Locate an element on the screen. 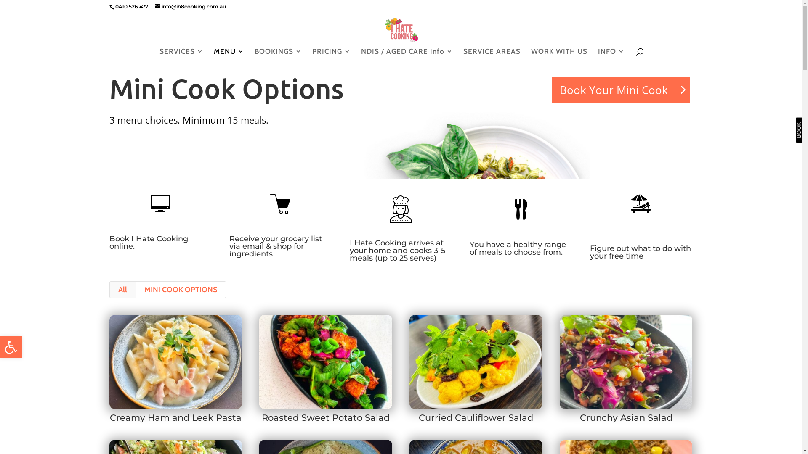  MINI COOK OPTIONS is located at coordinates (181, 290).